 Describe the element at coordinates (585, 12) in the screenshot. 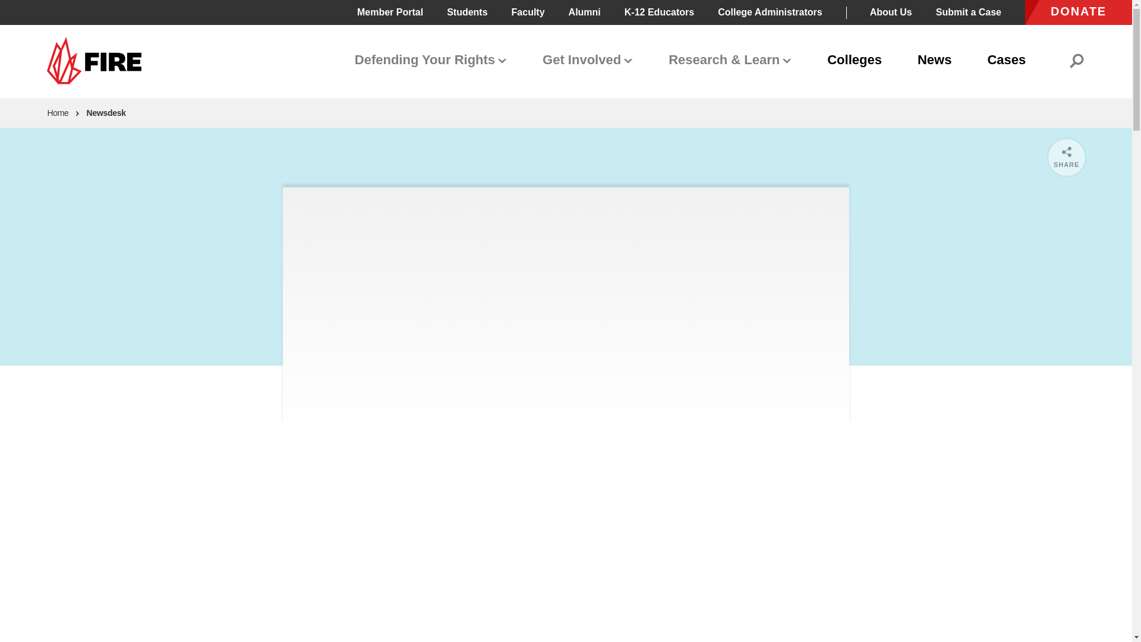

I see `Alumni` at that location.